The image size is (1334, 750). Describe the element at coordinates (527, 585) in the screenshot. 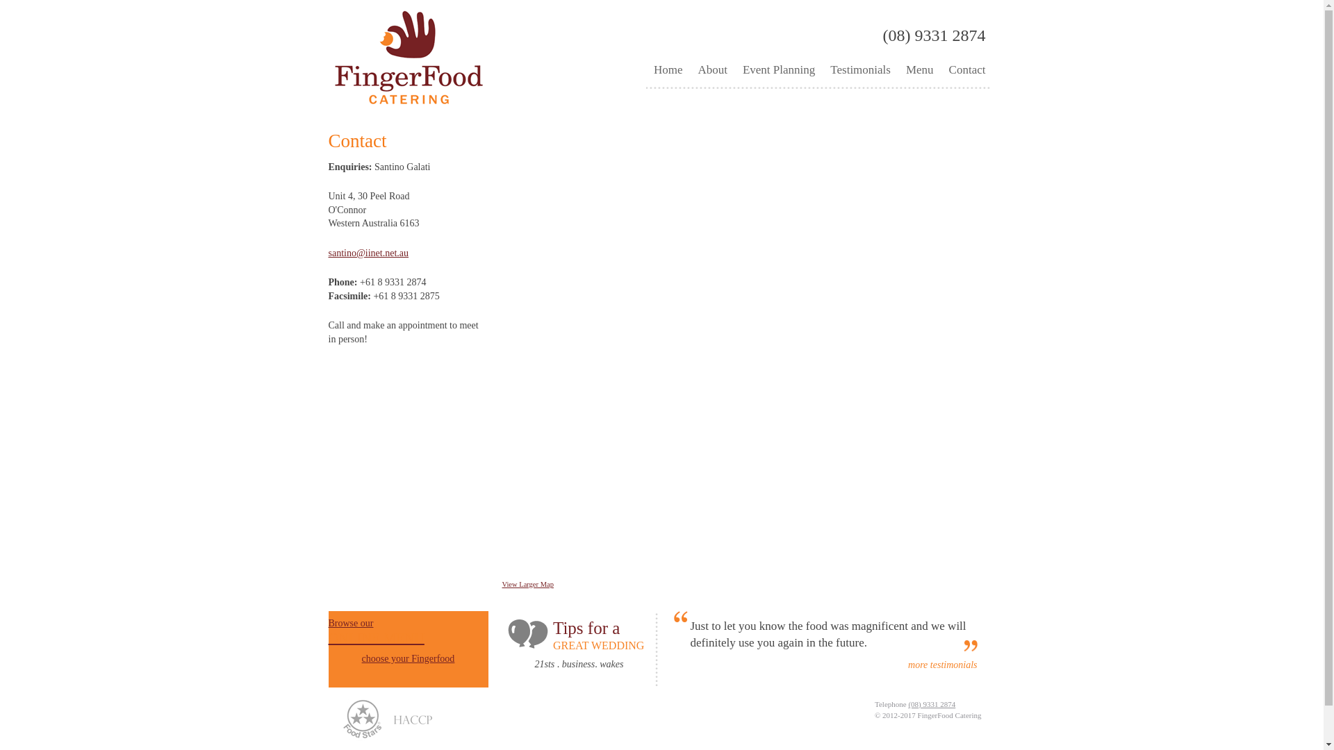

I see `View Larger Map` at that location.